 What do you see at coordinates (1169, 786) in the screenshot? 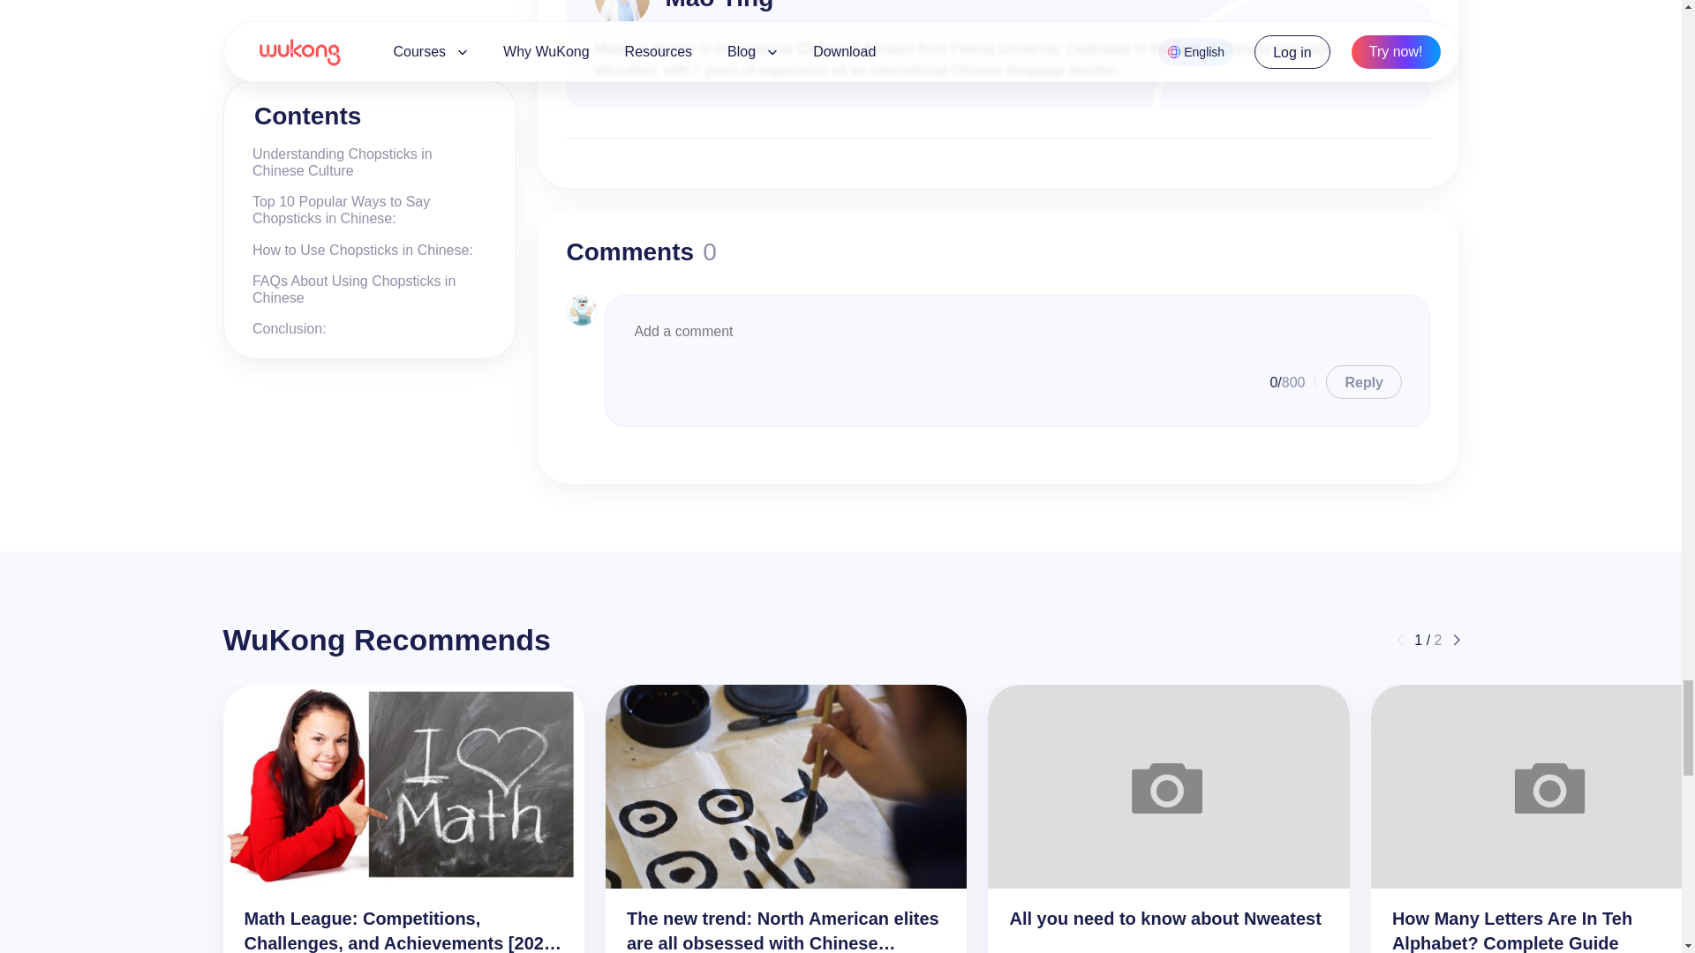
I see `All you need to know about Nweatest` at bounding box center [1169, 786].